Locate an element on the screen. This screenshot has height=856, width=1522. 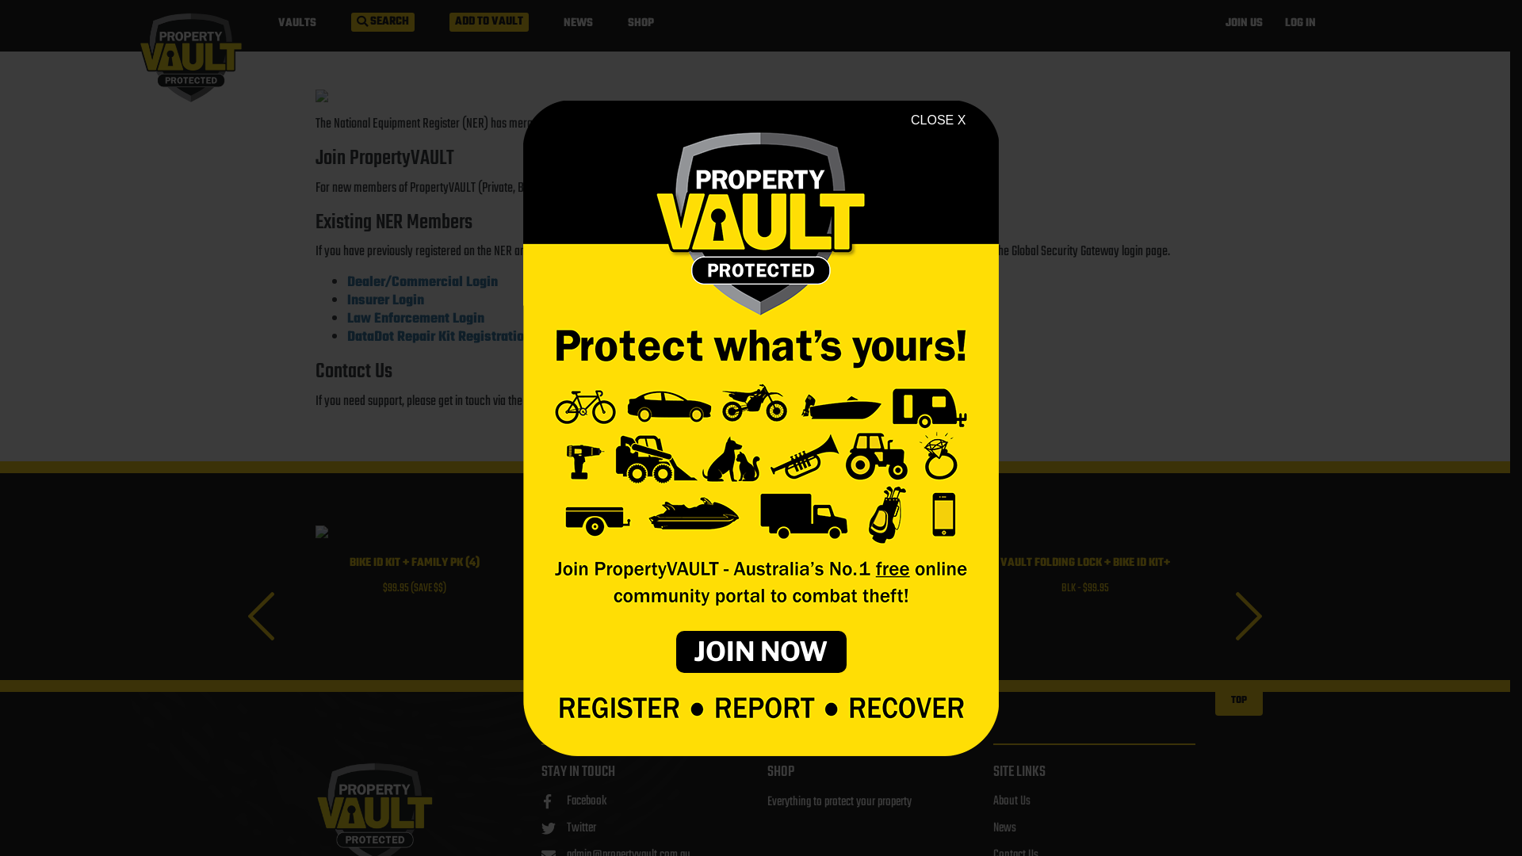
SHOP is located at coordinates (755, 644).